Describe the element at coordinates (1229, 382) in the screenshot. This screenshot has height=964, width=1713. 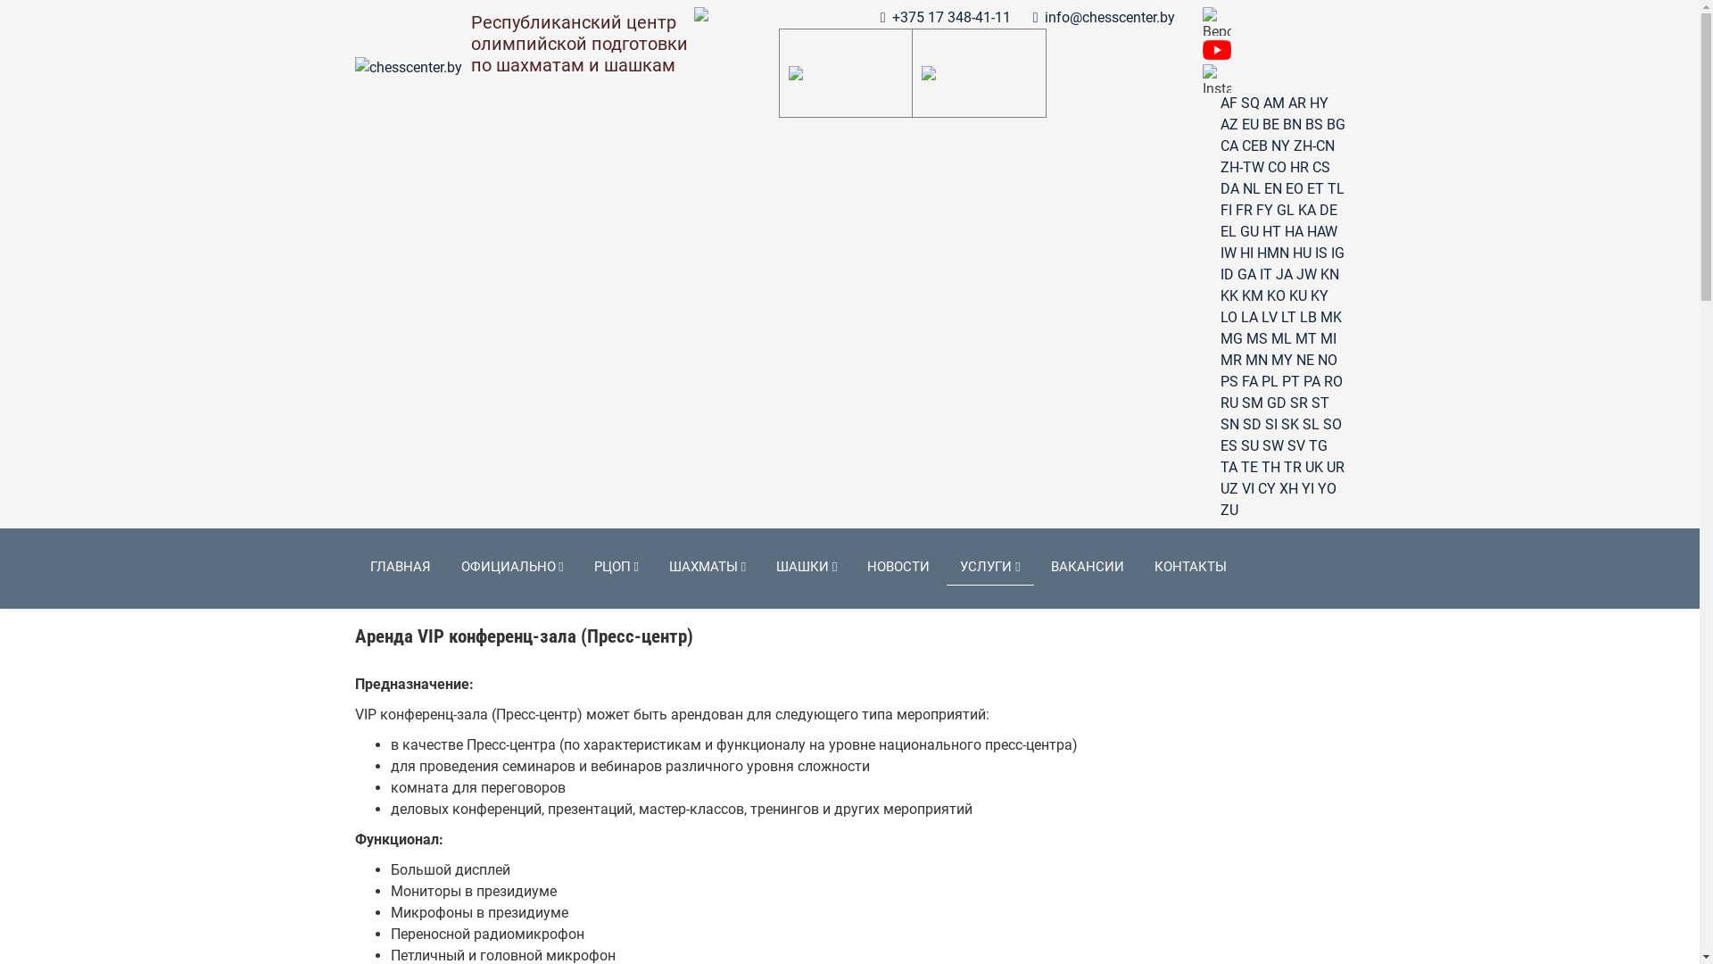
I see `PS` at that location.